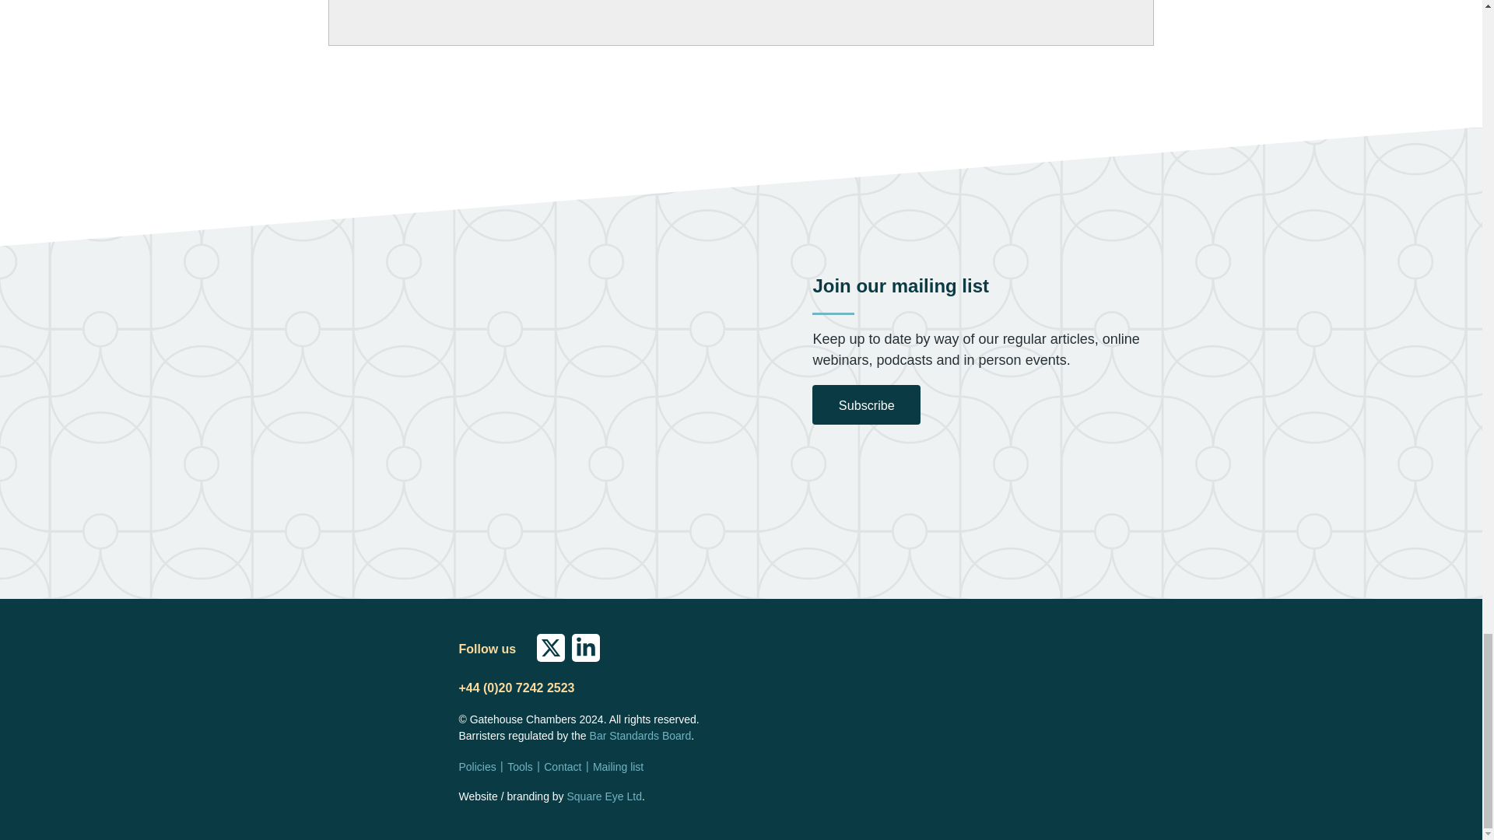 The height and width of the screenshot is (840, 1494). I want to click on Gatehouse Chambers, so click(356, 678).